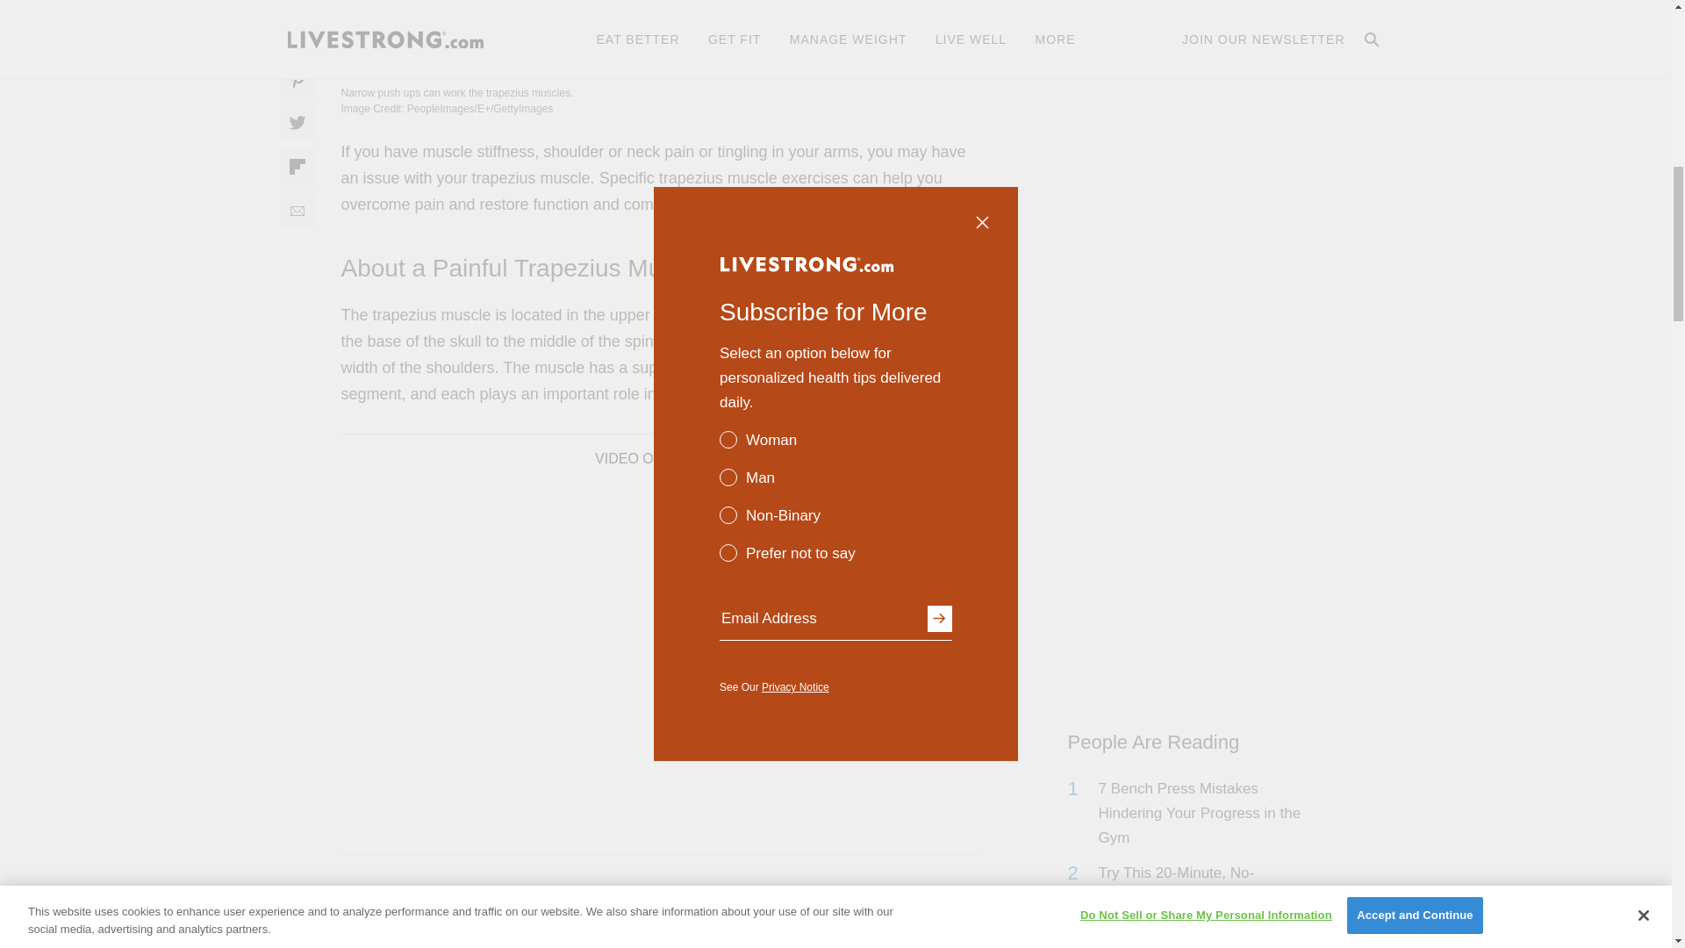  I want to click on 7 Bench Press Mistakes Hindering Your Progress in the Gym, so click(1206, 813).